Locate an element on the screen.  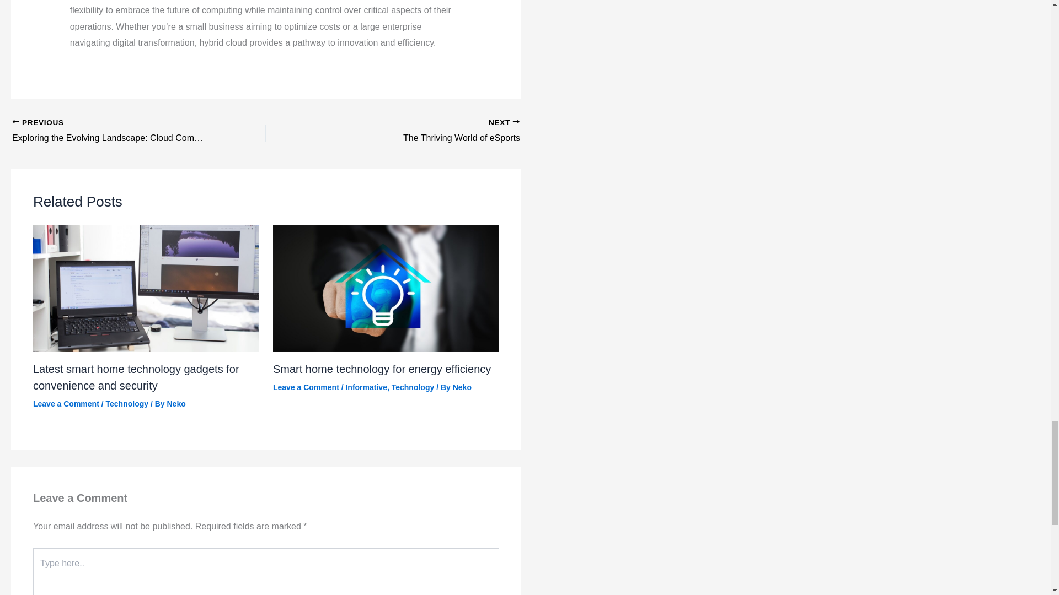
Informative is located at coordinates (365, 387).